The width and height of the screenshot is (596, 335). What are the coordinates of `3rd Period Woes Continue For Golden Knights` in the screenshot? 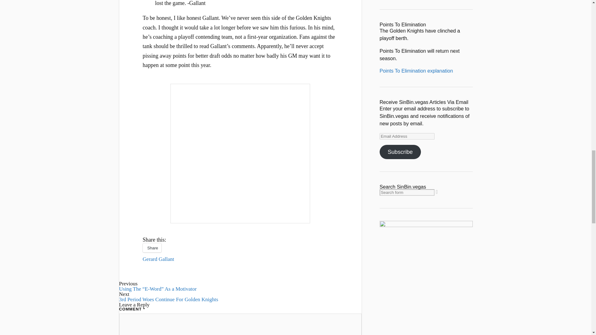 It's located at (169, 299).